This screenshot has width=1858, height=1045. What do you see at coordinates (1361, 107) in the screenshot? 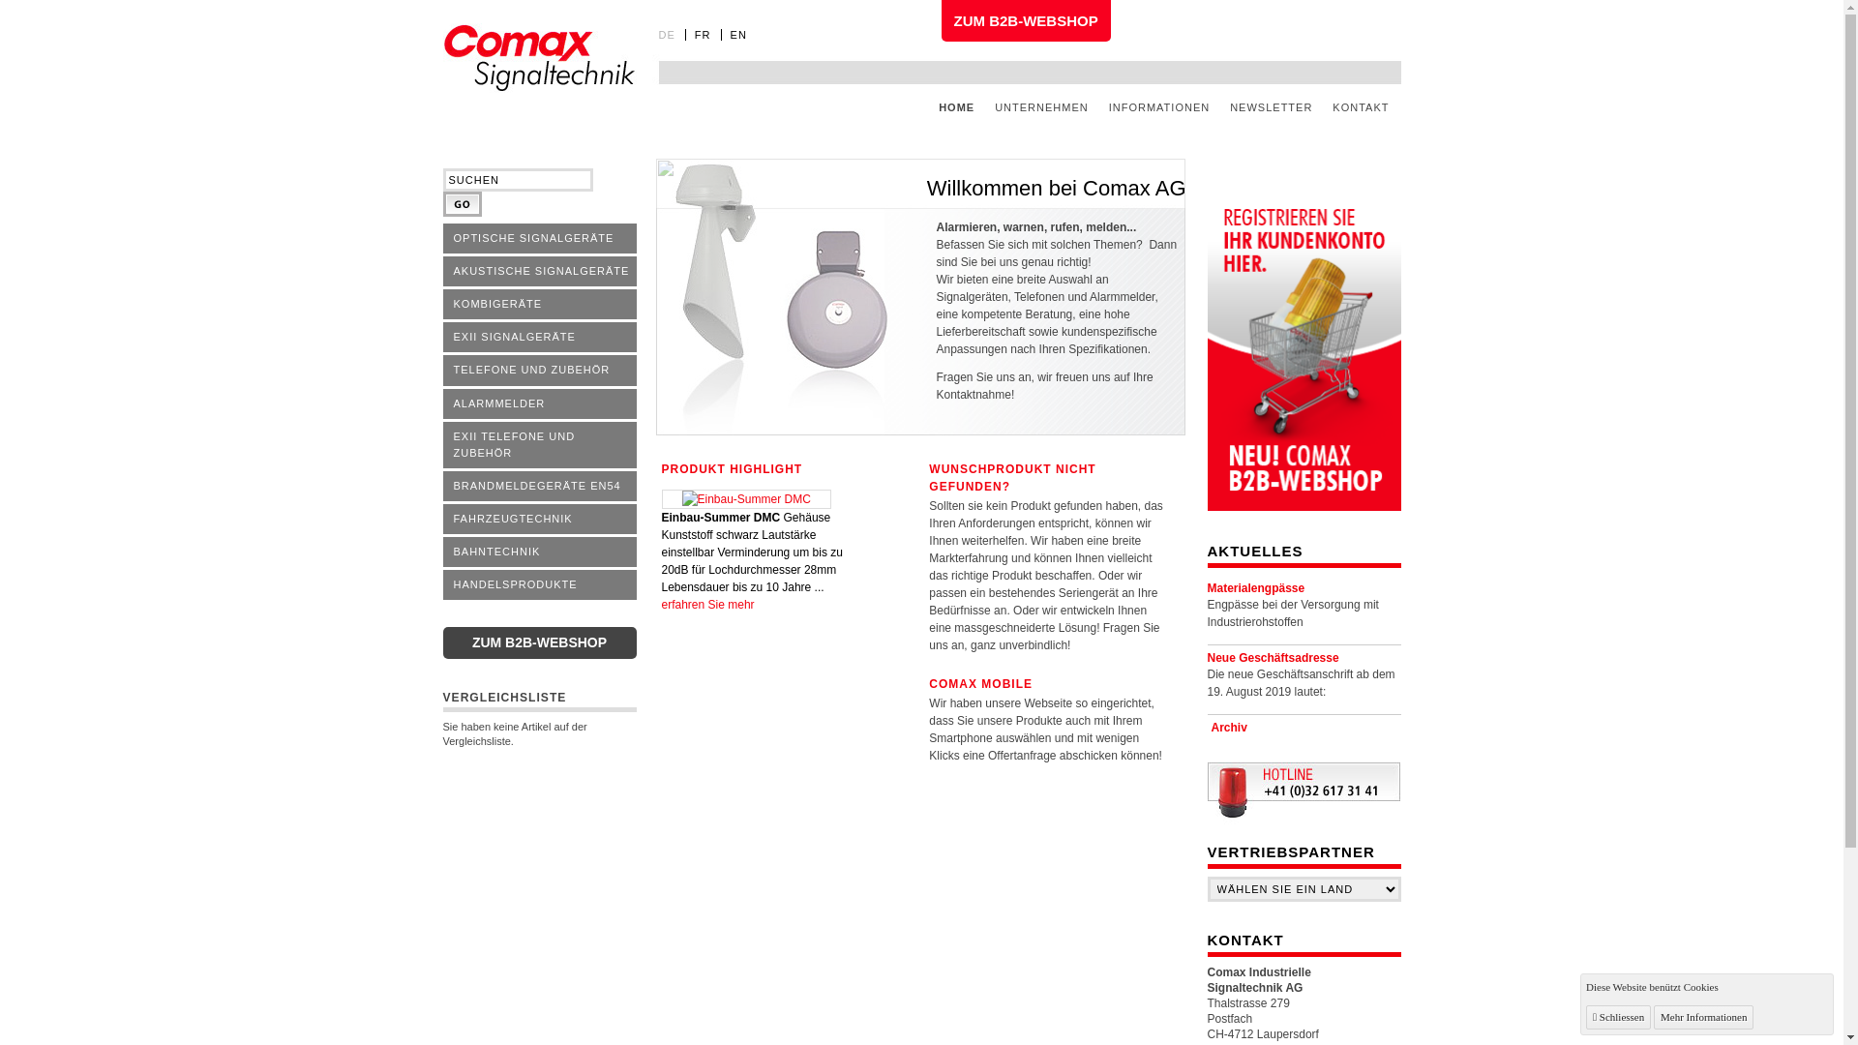
I see `KONTAKT` at bounding box center [1361, 107].